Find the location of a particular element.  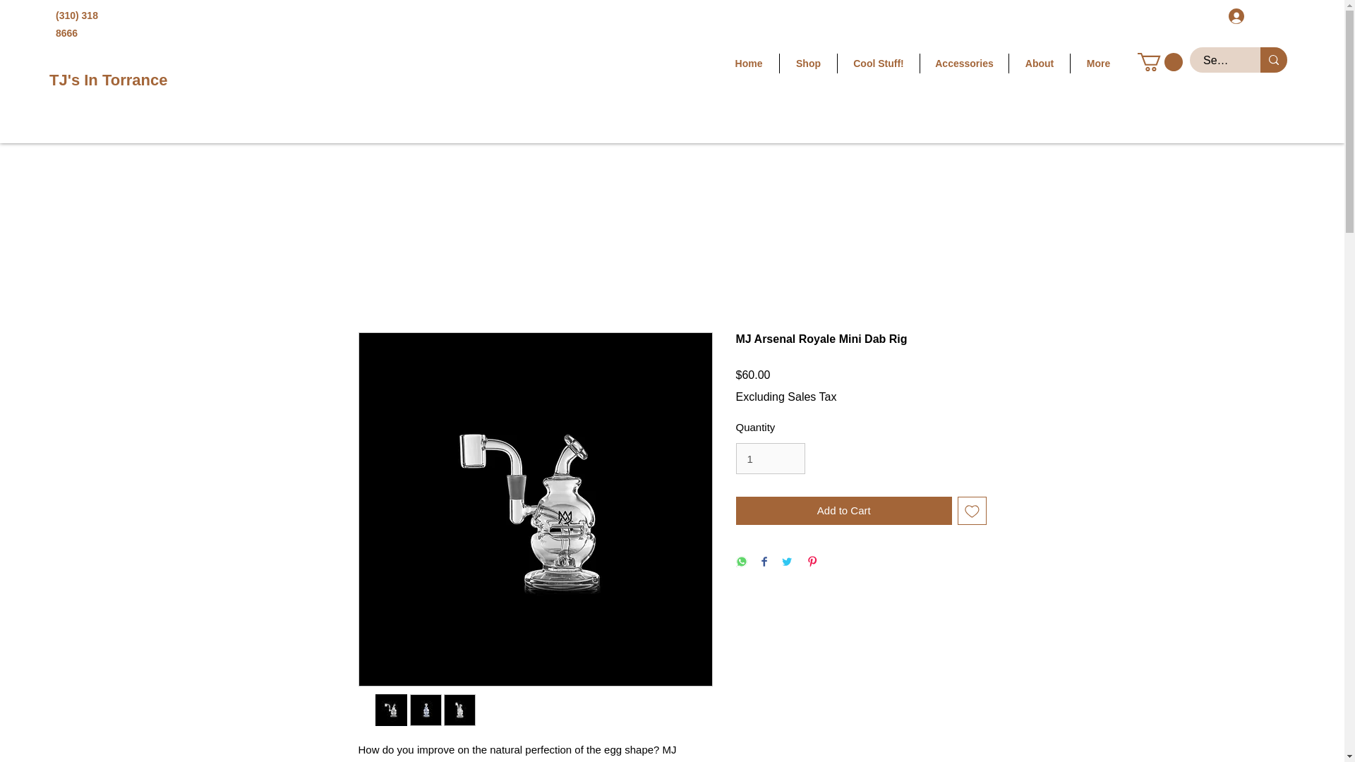

Log In is located at coordinates (1255, 16).